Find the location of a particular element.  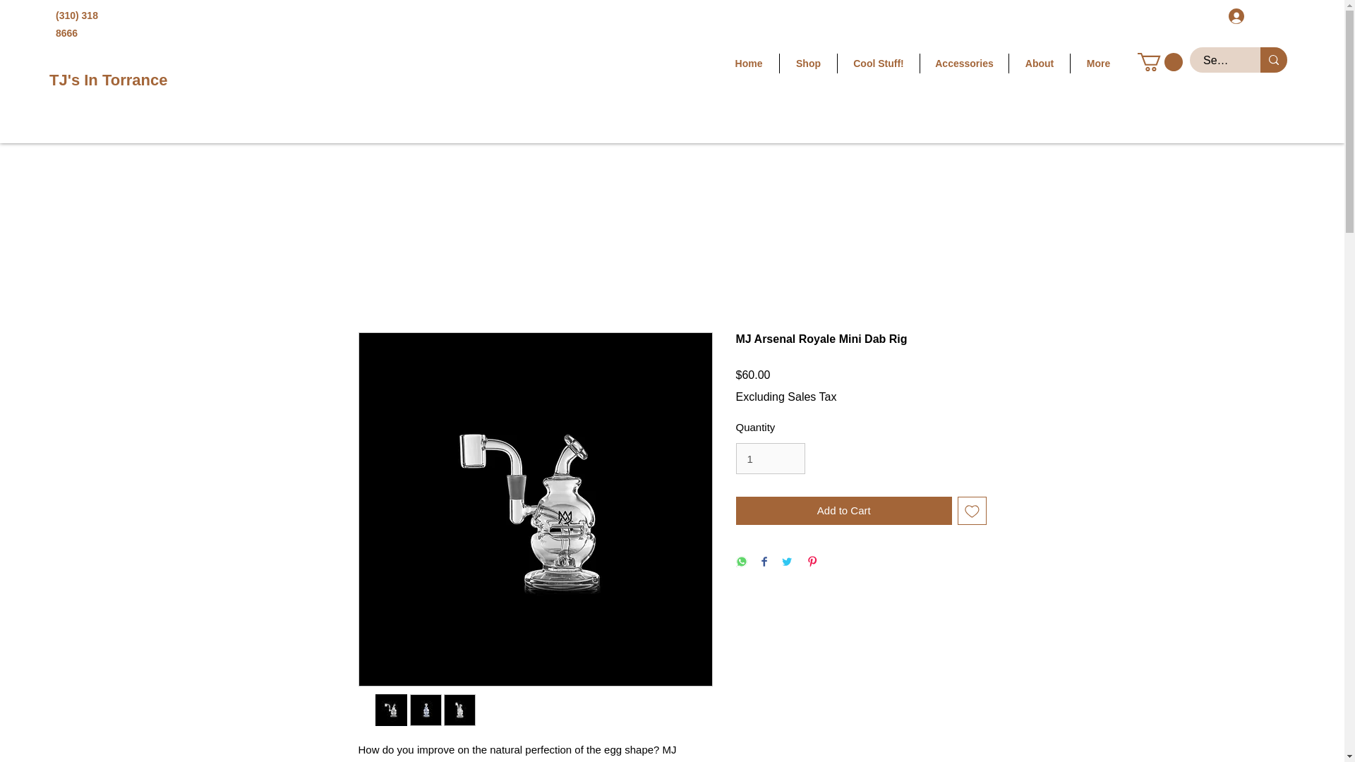

Log In is located at coordinates (1255, 16).